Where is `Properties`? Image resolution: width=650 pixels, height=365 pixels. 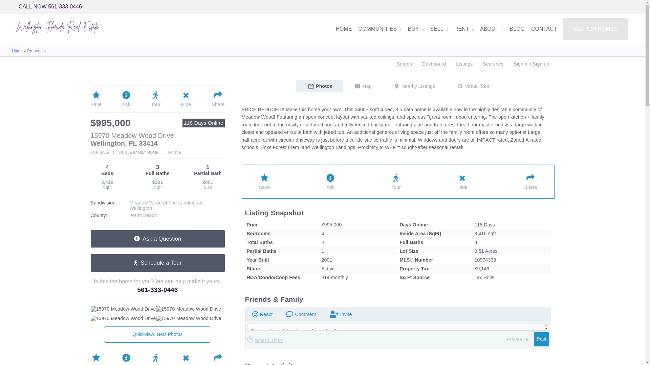
Properties is located at coordinates (123, 318).